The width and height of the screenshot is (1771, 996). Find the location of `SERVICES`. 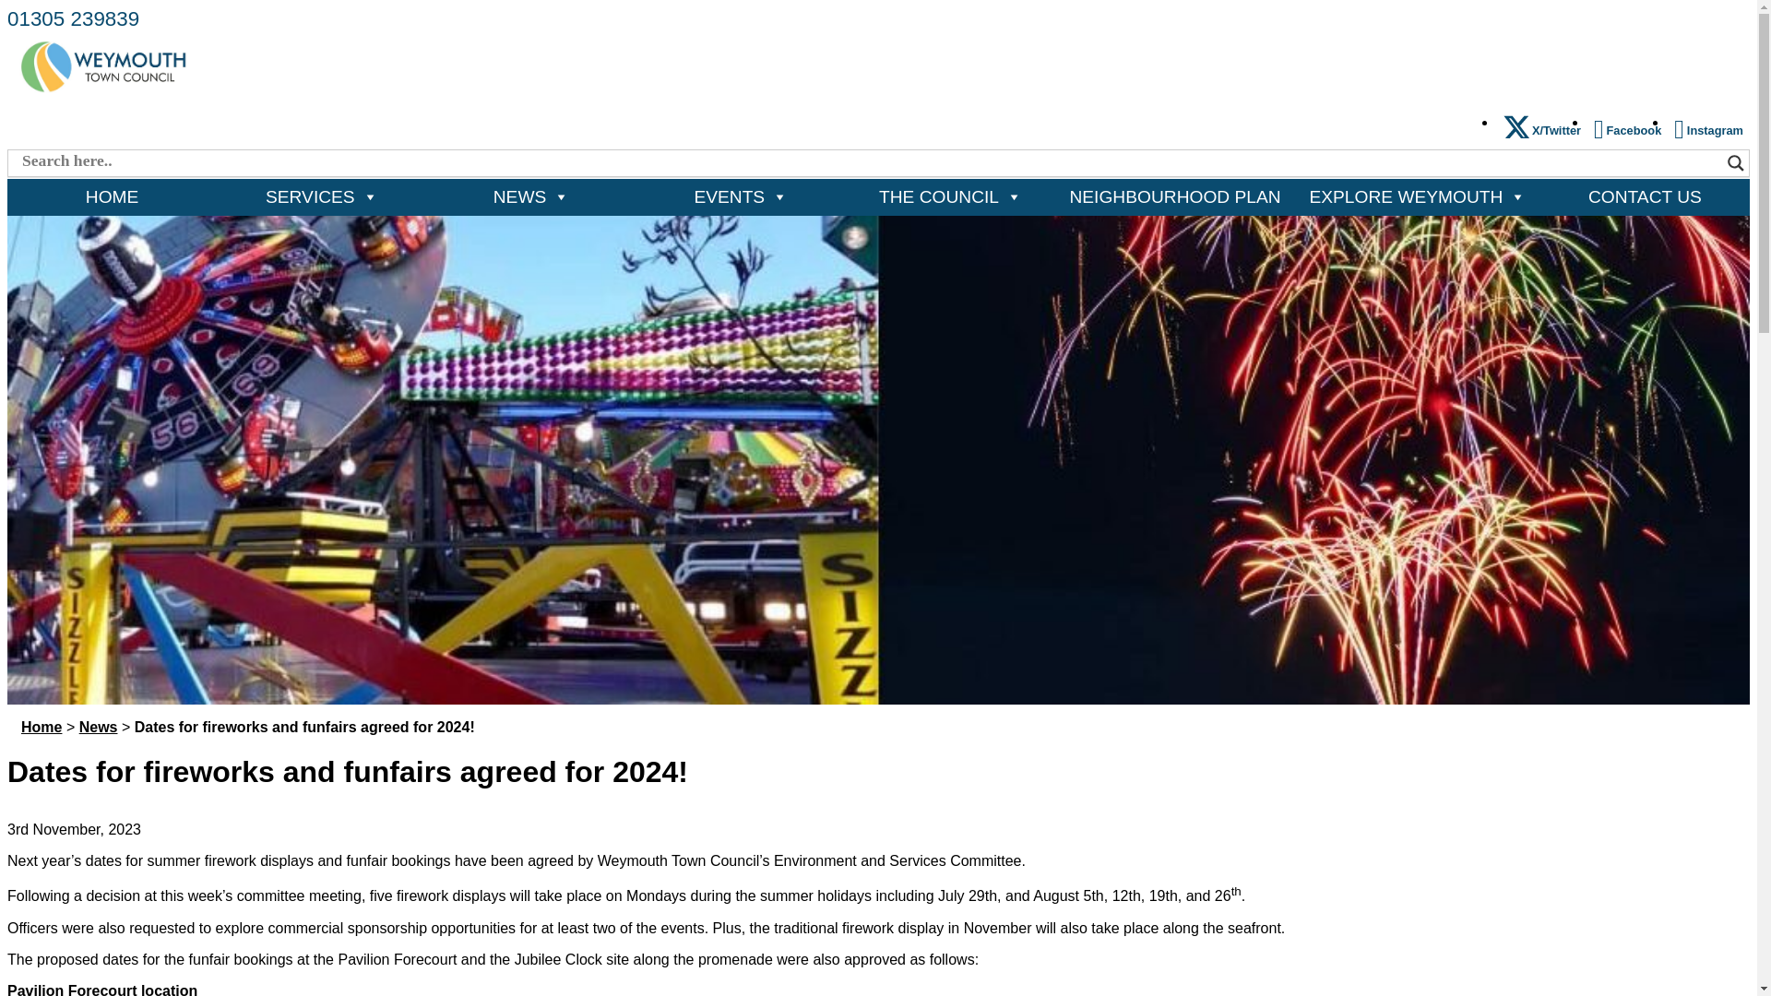

SERVICES is located at coordinates (321, 197).